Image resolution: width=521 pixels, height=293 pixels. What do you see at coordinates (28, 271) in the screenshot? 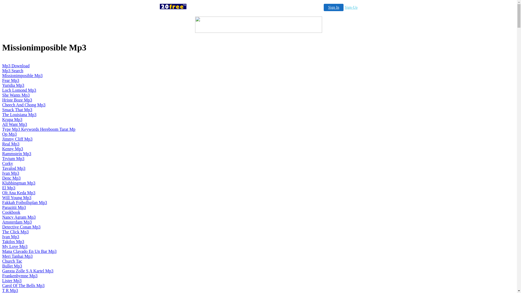
I see `Ganxta Zolle S A Kartel Mp3` at bounding box center [28, 271].